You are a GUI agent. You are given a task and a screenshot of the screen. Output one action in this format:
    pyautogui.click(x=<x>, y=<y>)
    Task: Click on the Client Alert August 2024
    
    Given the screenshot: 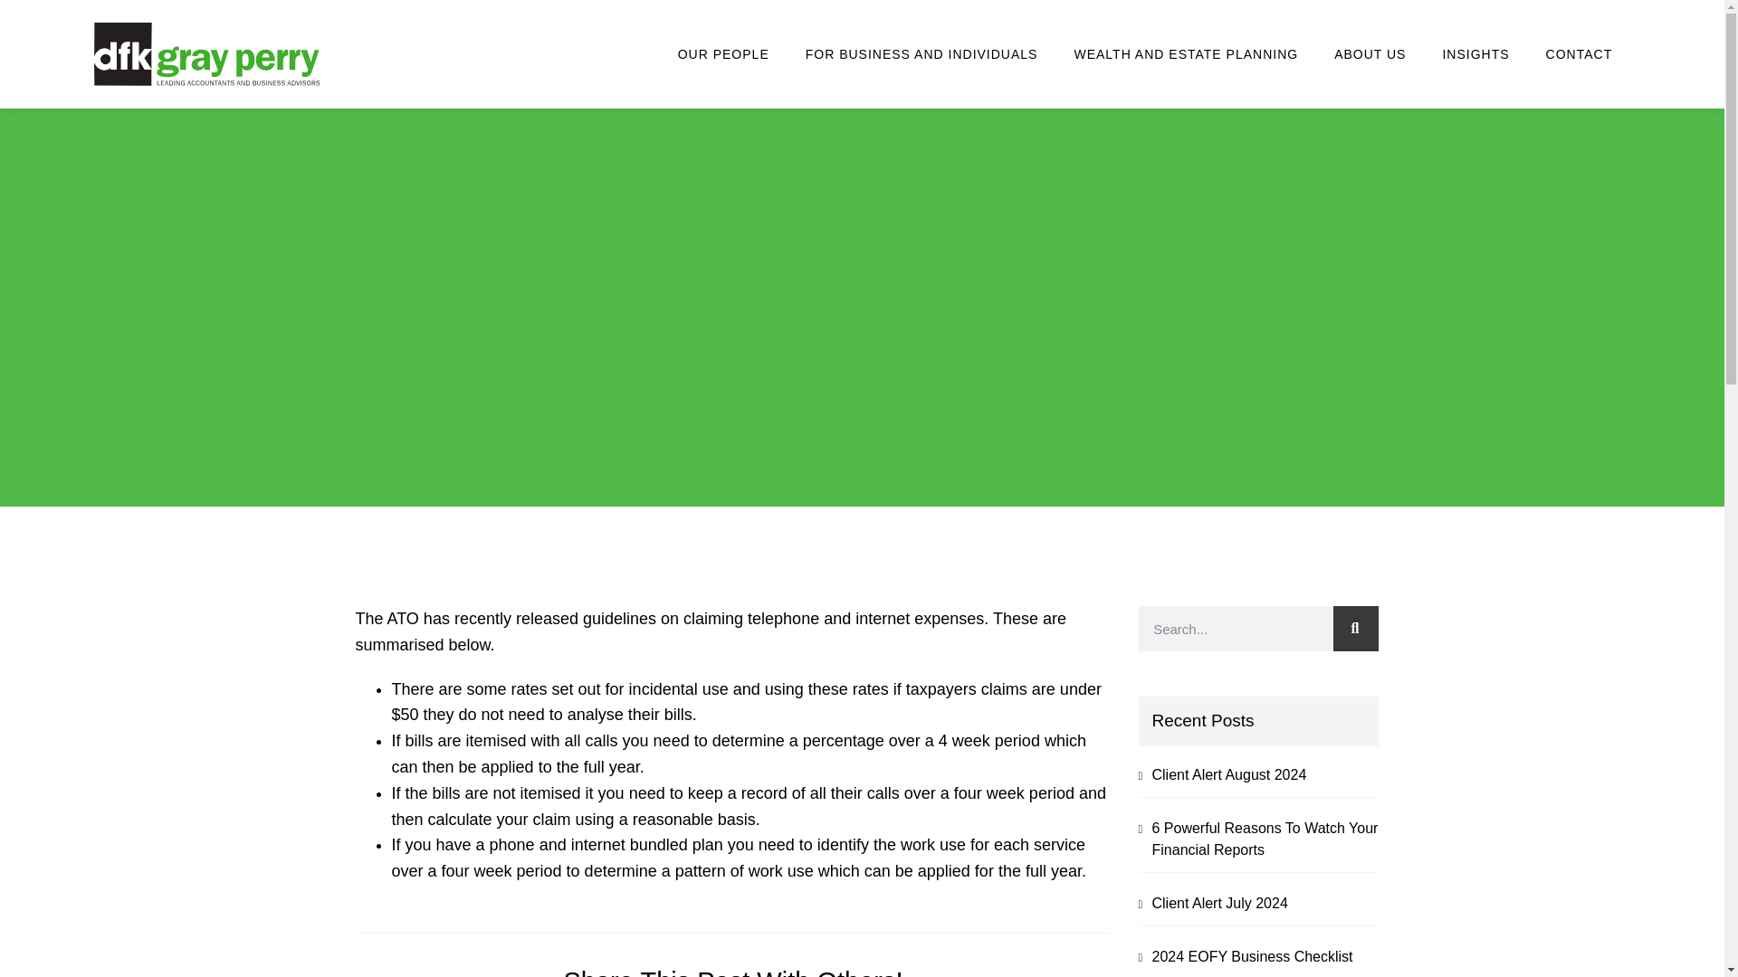 What is the action you would take?
    pyautogui.click(x=1228, y=774)
    